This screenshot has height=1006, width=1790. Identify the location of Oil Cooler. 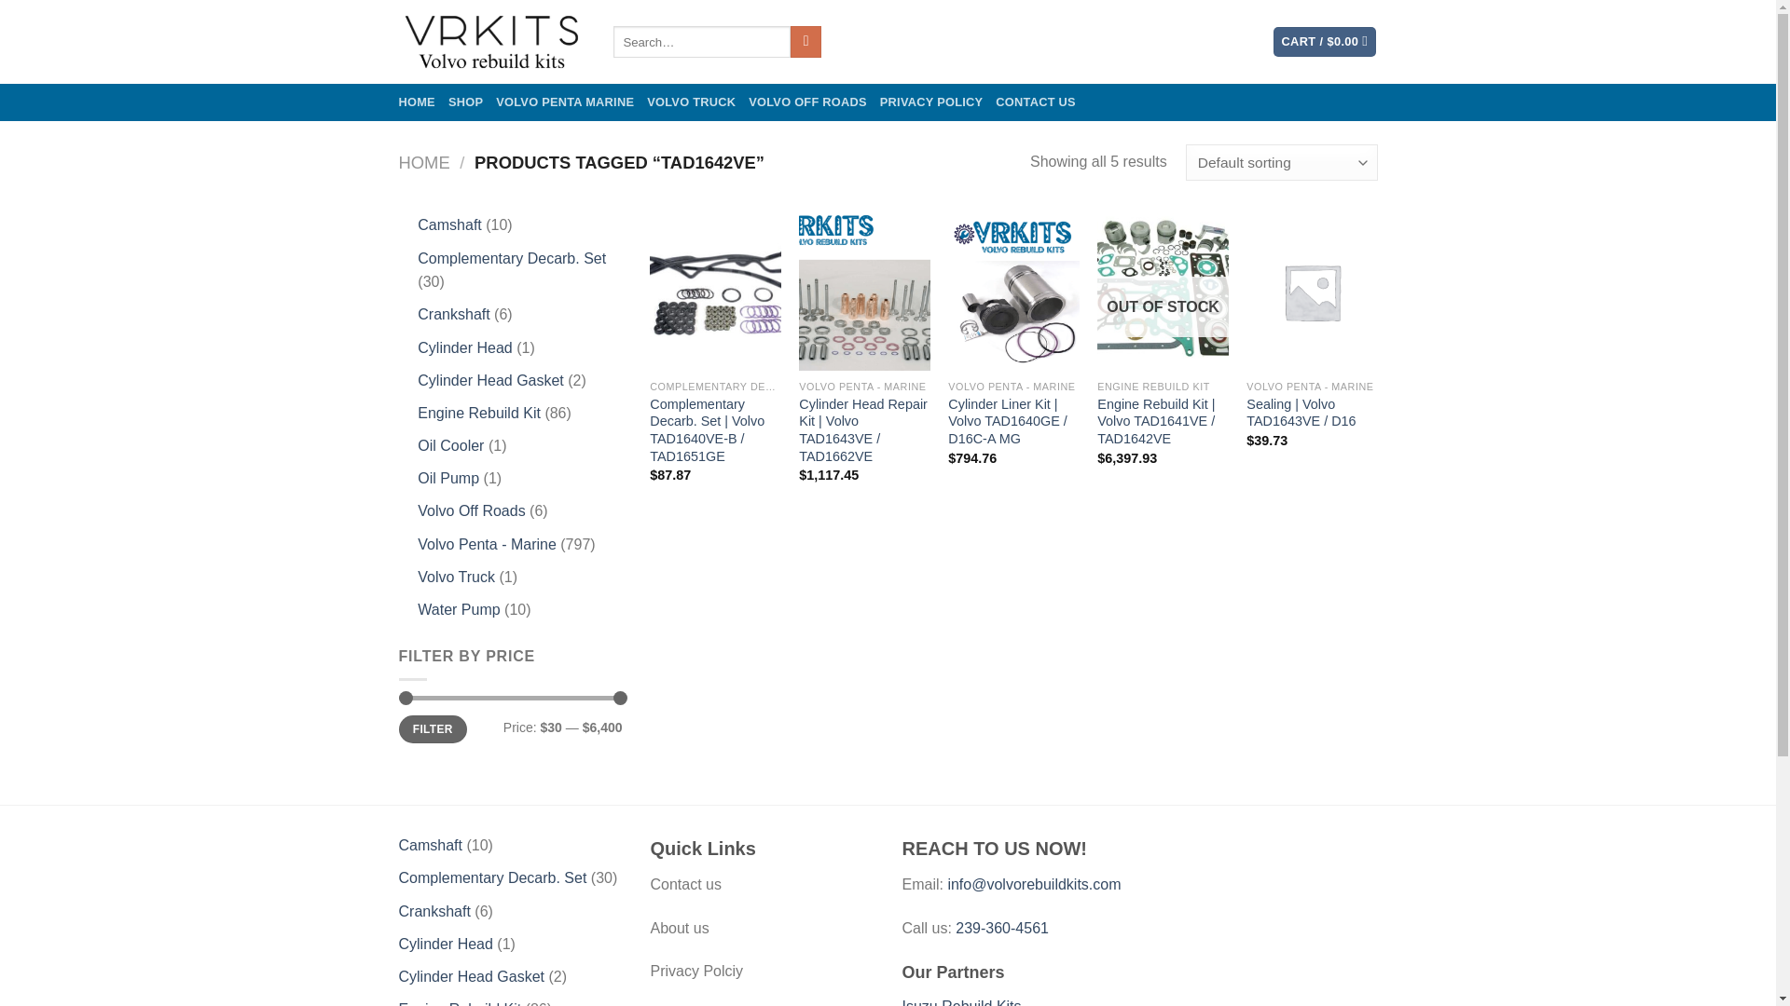
(449, 445).